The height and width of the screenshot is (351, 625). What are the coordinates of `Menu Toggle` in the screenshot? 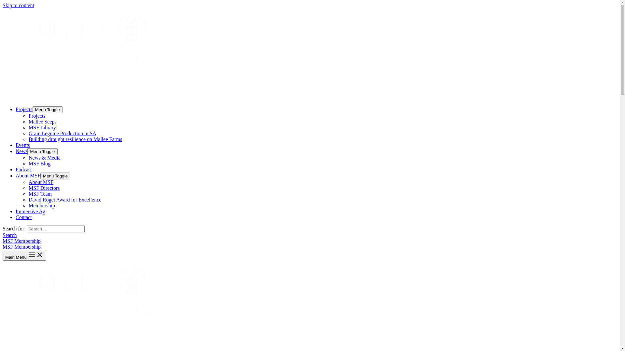 It's located at (55, 176).